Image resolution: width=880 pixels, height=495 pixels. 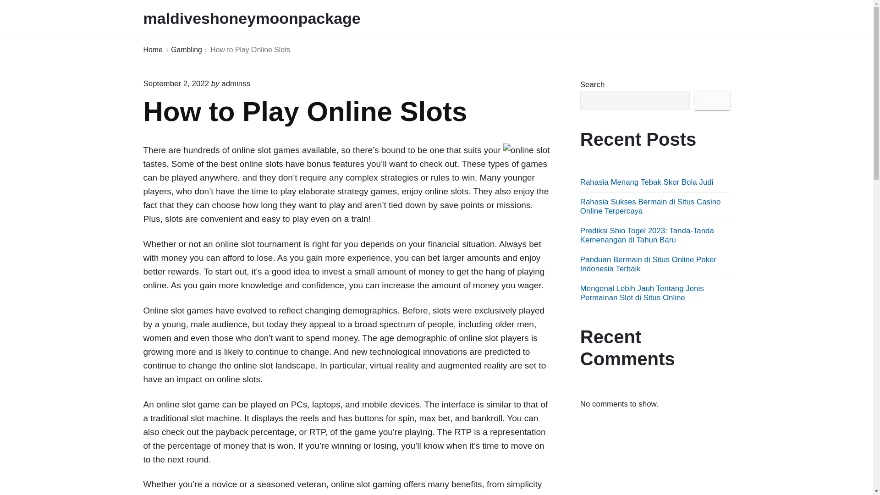 I want to click on Rahasia Sukses Bermain di Situs Casino Online Terpercaya, so click(x=650, y=206).